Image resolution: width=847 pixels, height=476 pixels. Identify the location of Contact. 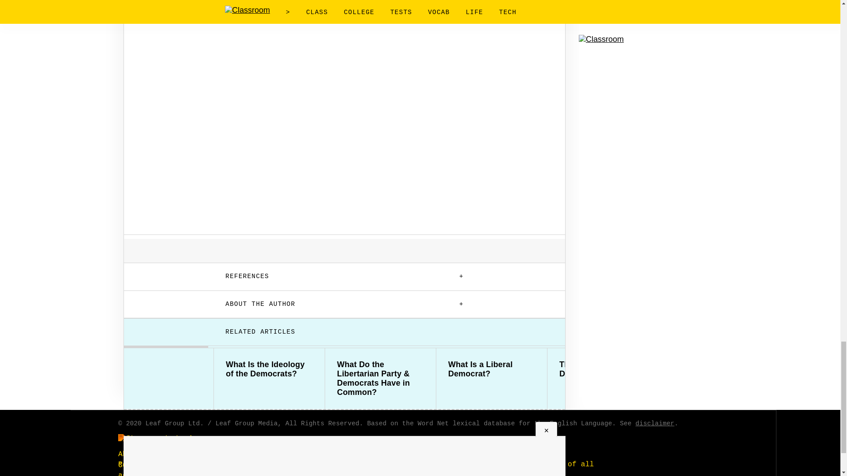
(133, 465).